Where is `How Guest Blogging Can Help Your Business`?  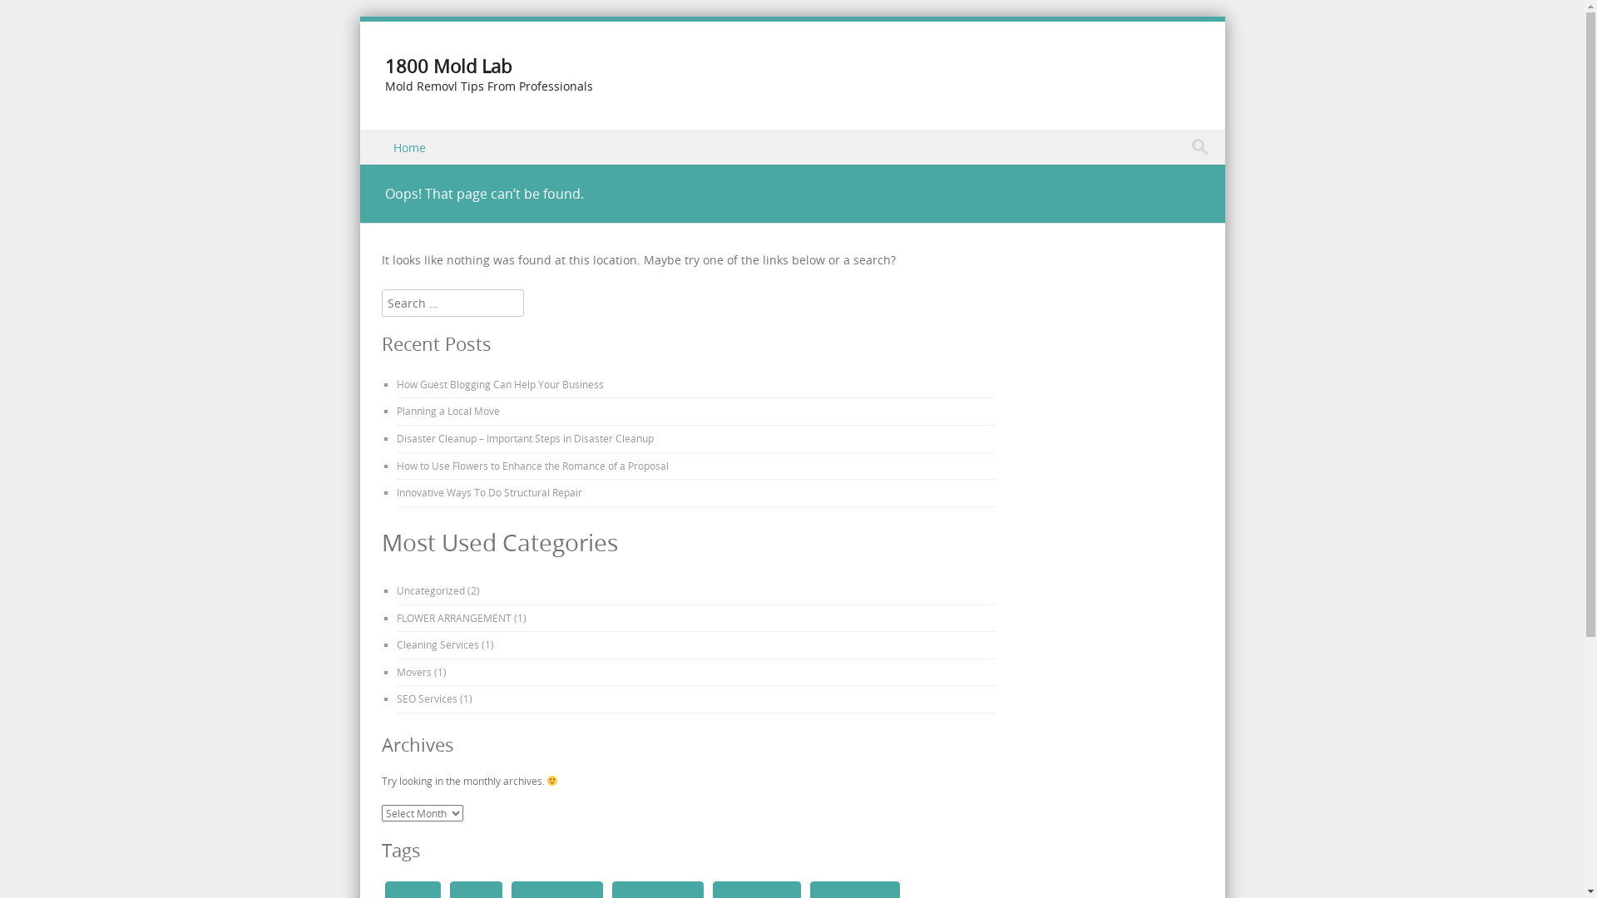
How Guest Blogging Can Help Your Business is located at coordinates (499, 384).